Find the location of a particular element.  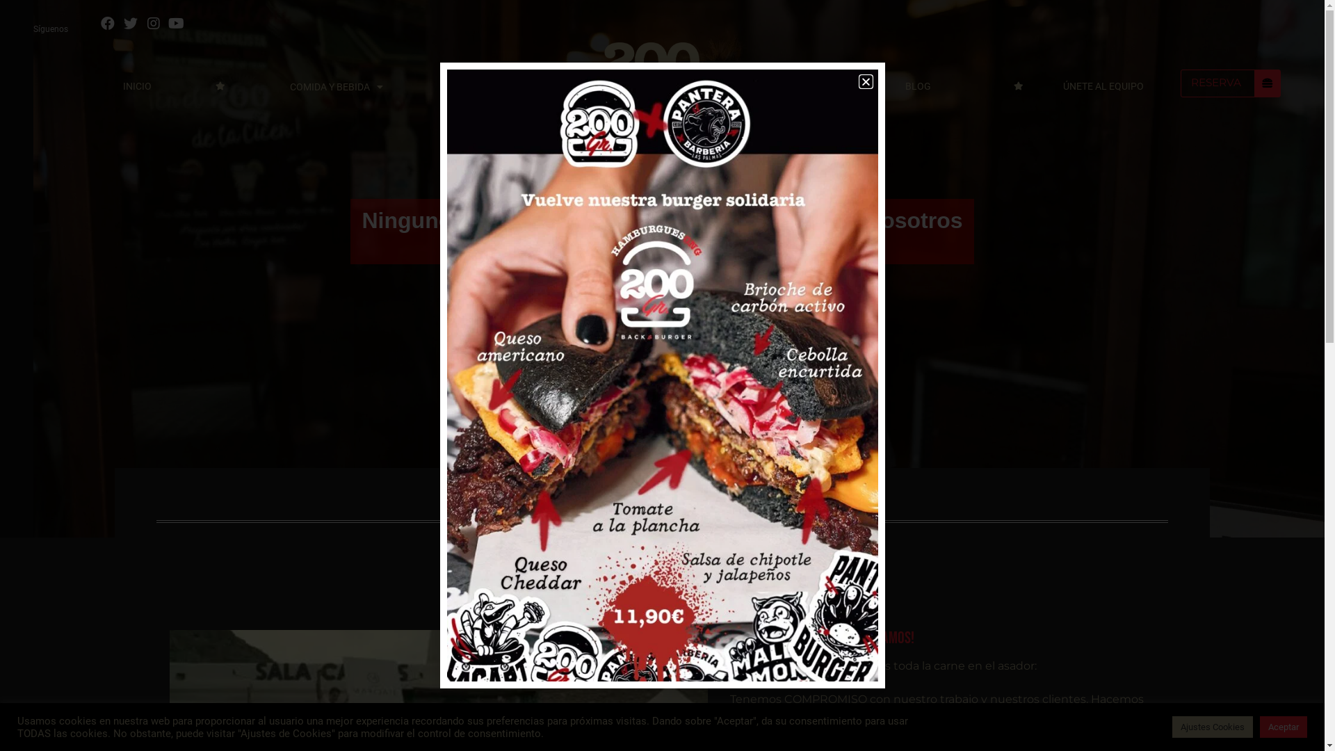

Aceptar is located at coordinates (1284, 727).